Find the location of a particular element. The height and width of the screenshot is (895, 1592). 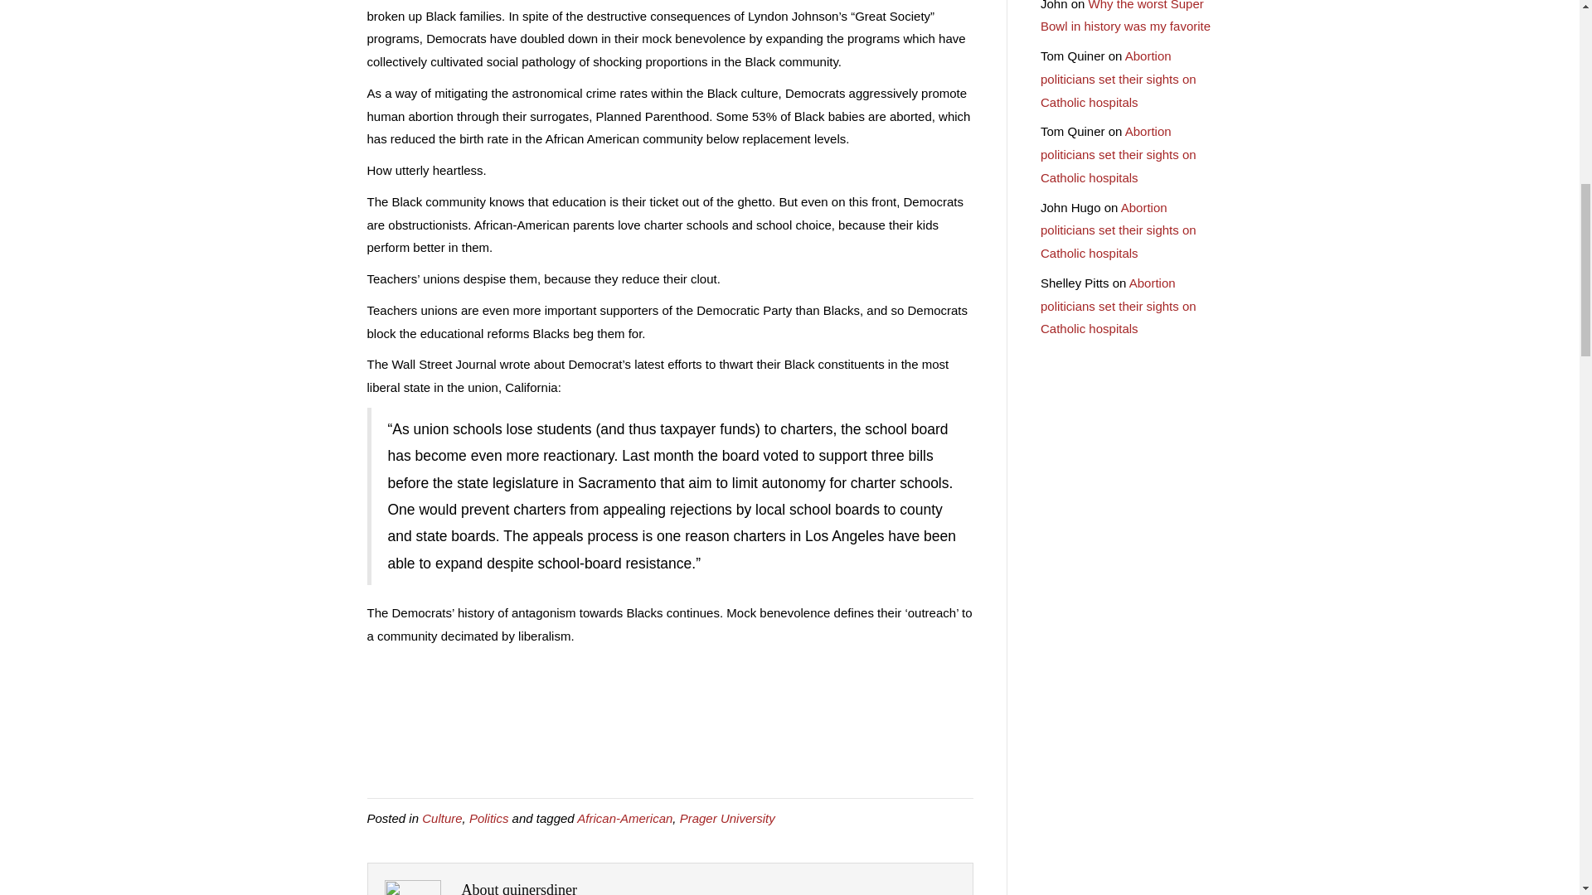

Why the worst Super Bowl in history was my favorite is located at coordinates (1125, 17).